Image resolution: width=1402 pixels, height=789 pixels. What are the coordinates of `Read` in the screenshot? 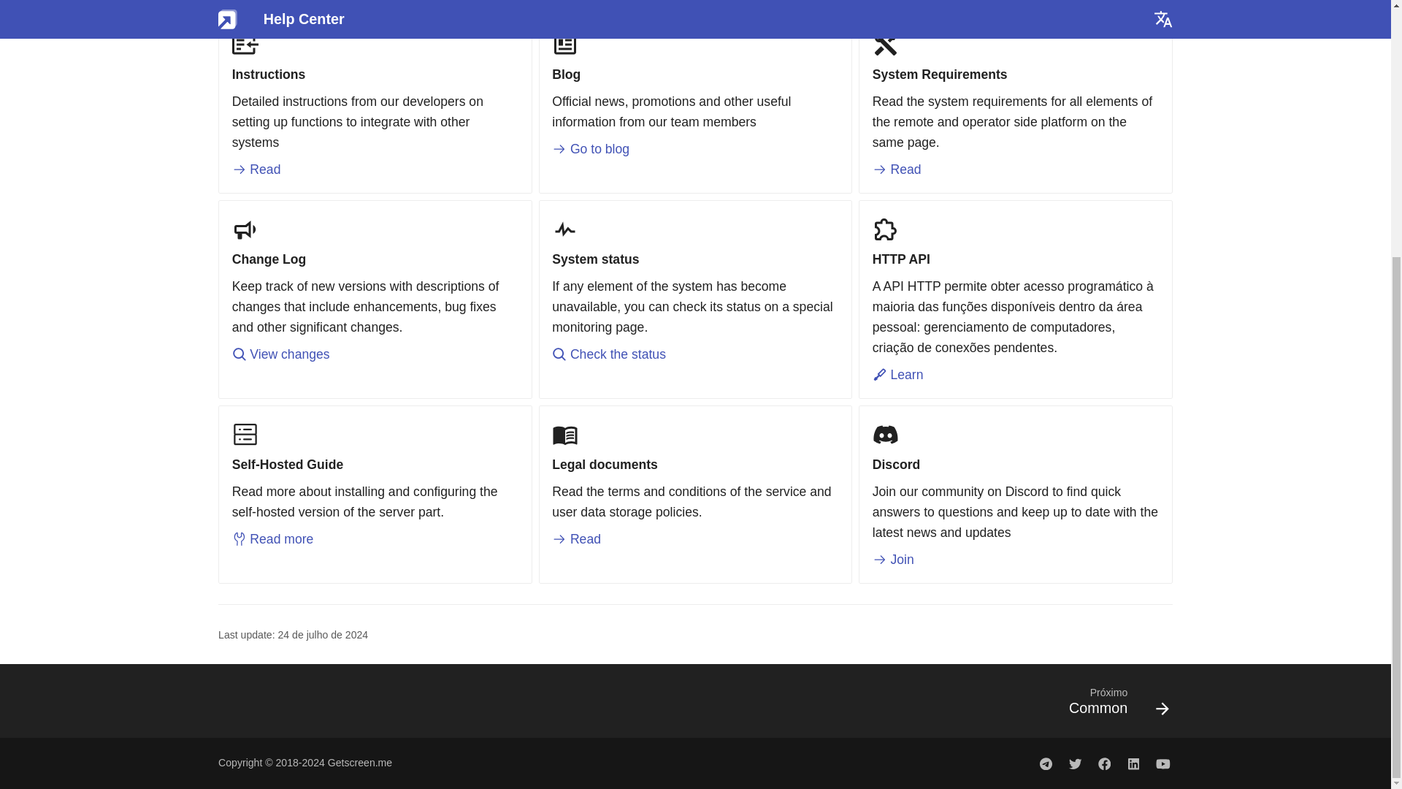 It's located at (577, 539).